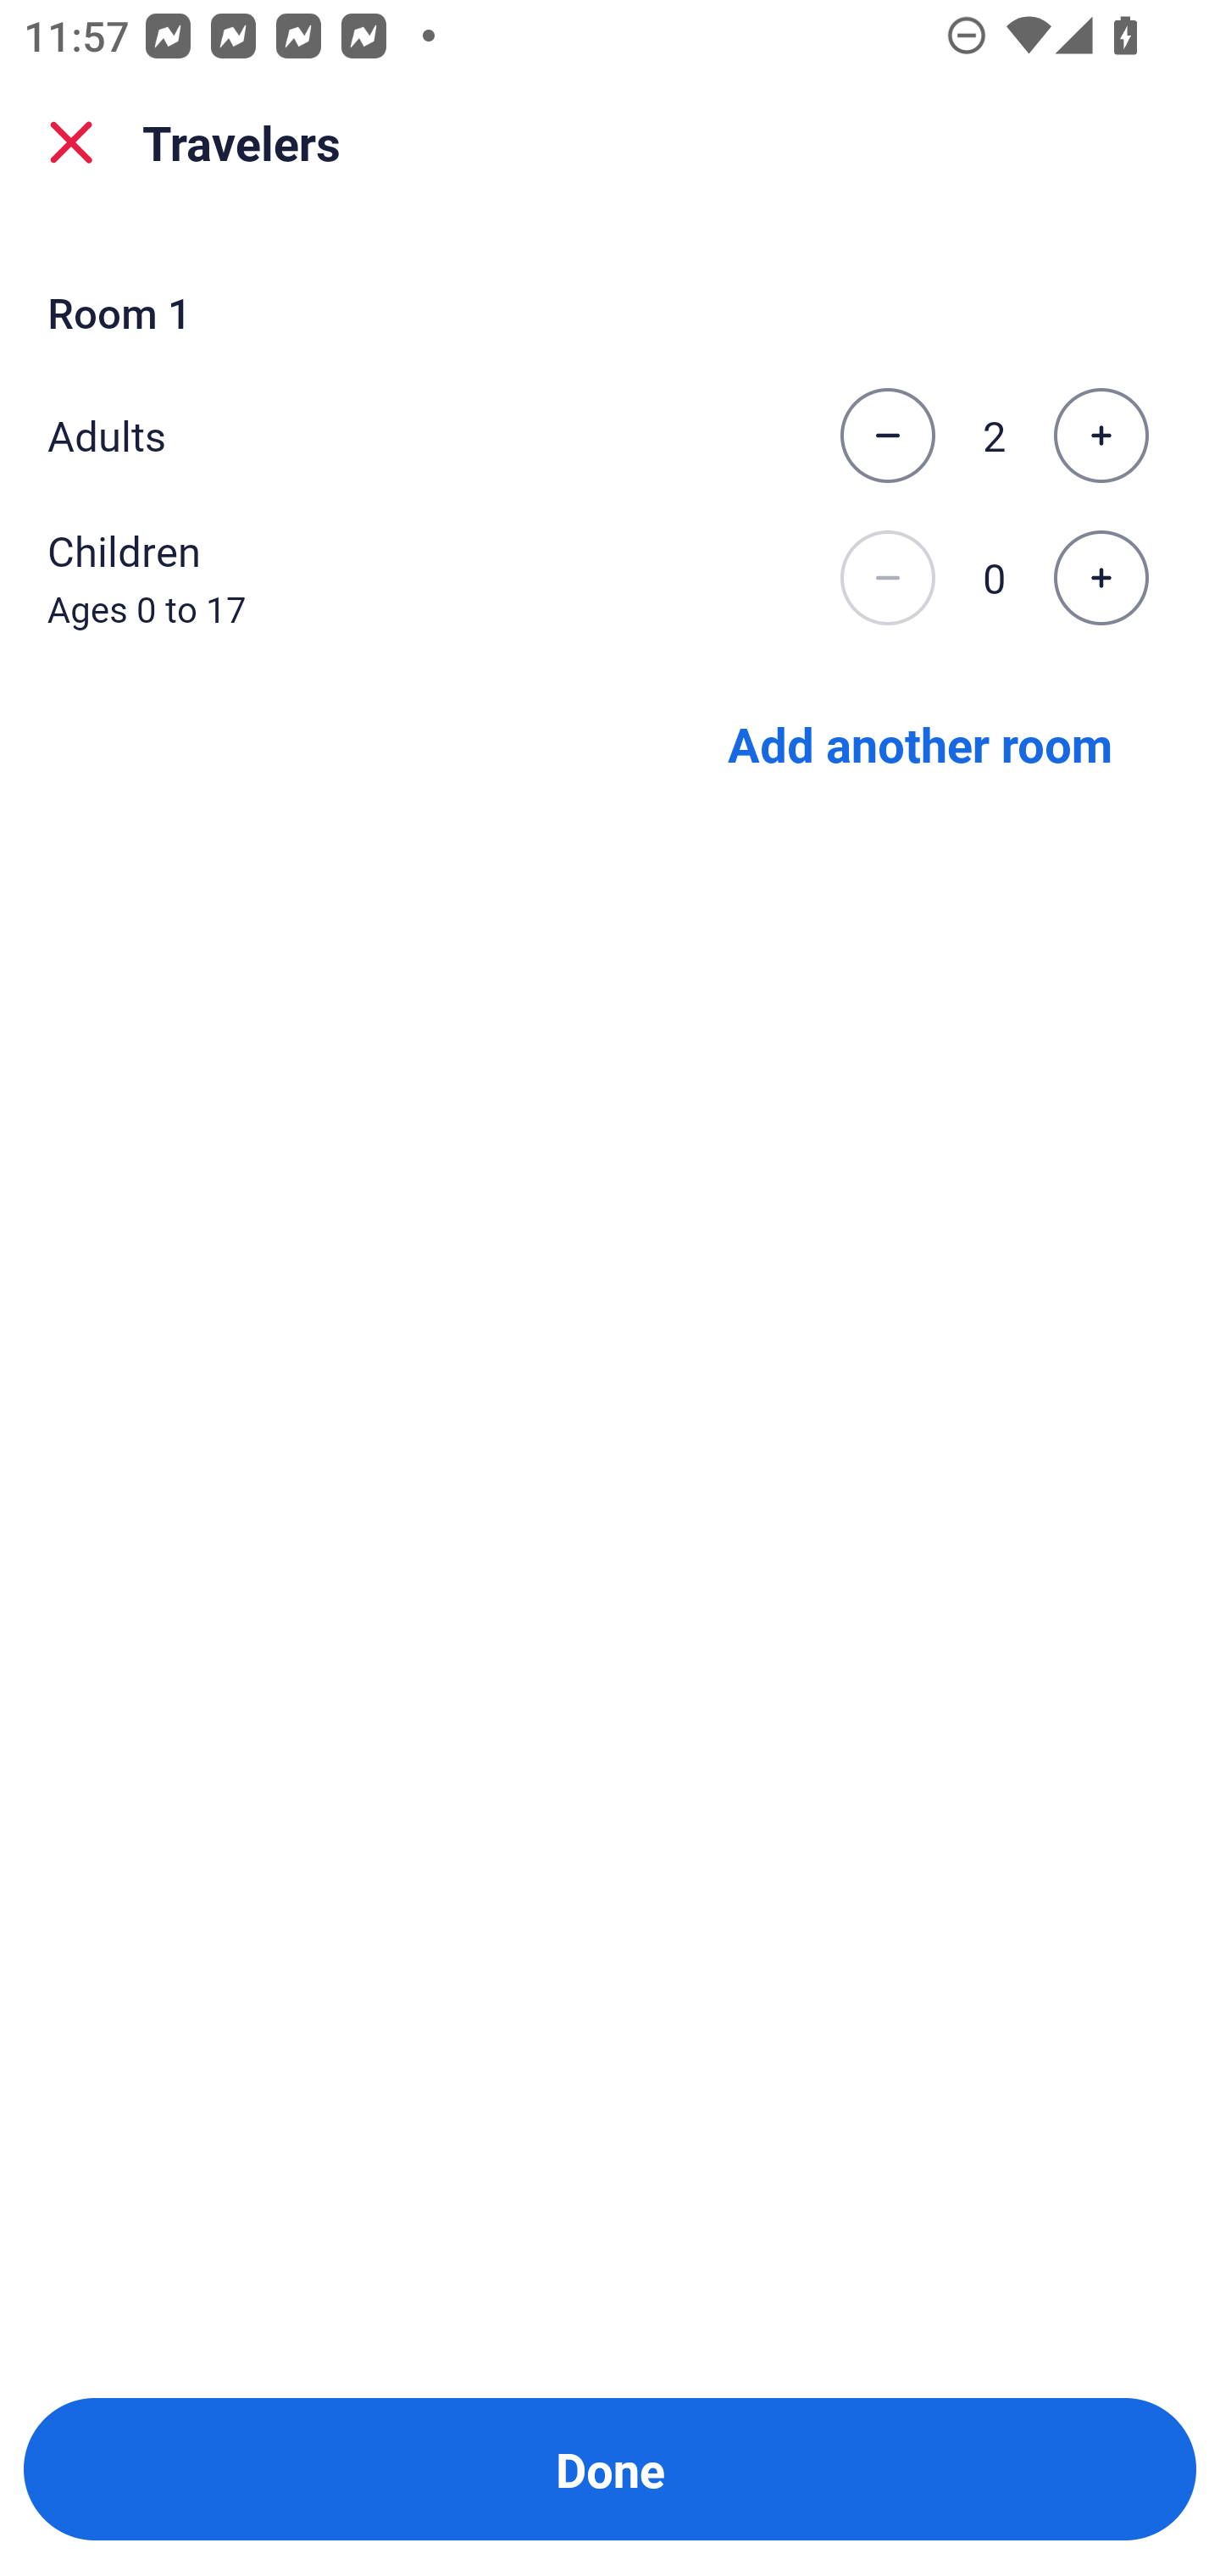 This screenshot has width=1220, height=2576. What do you see at coordinates (610, 2469) in the screenshot?
I see `Done` at bounding box center [610, 2469].